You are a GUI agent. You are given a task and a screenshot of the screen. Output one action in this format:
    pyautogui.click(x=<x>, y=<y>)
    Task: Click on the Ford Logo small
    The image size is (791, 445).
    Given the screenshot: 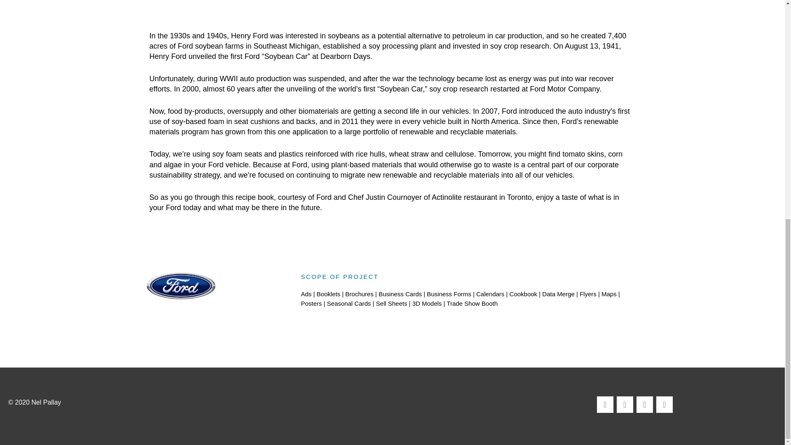 What is the action you would take?
    pyautogui.click(x=180, y=285)
    